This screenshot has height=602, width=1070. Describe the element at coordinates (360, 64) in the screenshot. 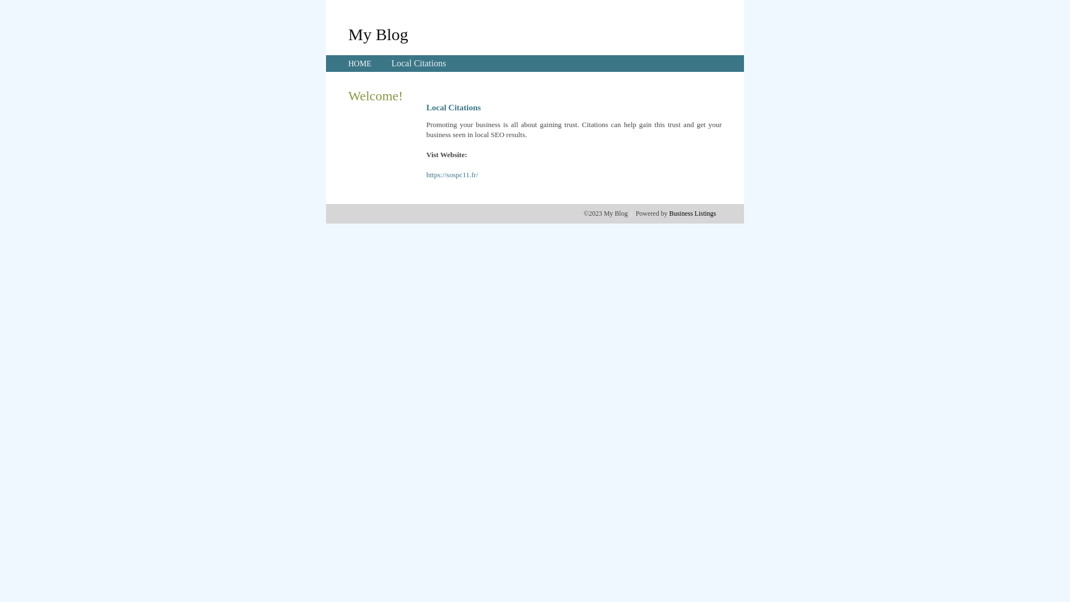

I see `HOME` at that location.